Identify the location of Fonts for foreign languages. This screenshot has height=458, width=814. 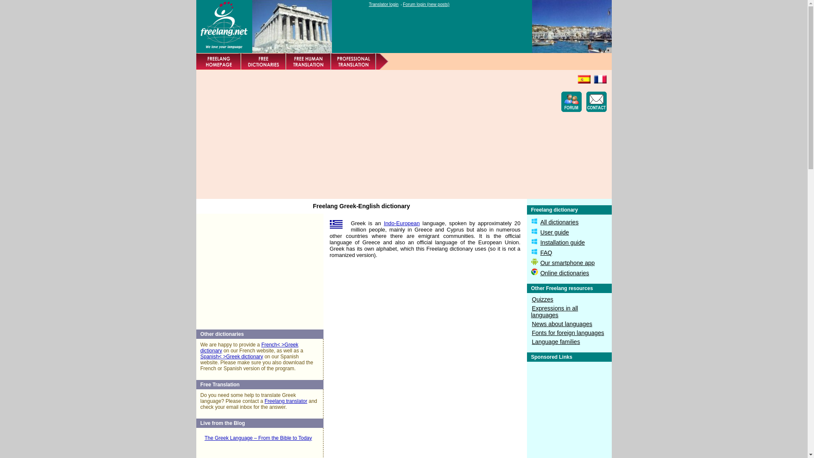
(567, 332).